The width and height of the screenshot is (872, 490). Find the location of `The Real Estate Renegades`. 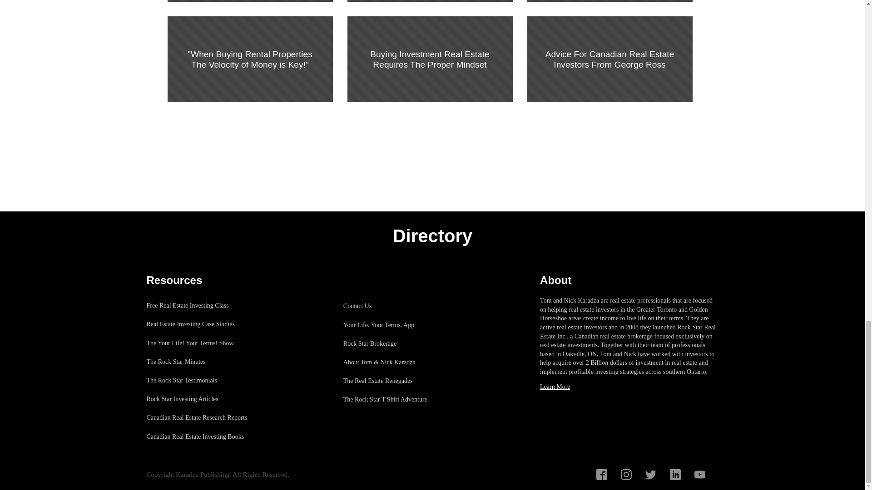

The Real Estate Renegades is located at coordinates (390, 380).